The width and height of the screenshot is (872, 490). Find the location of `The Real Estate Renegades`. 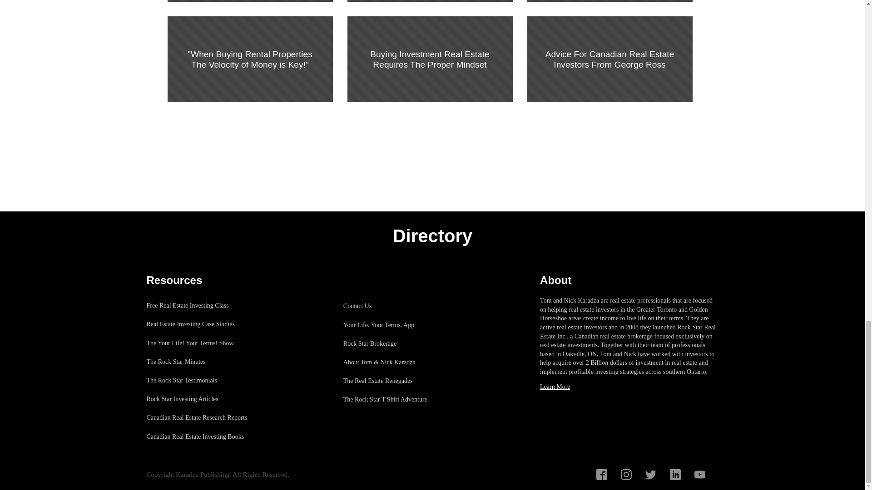

The Real Estate Renegades is located at coordinates (390, 380).